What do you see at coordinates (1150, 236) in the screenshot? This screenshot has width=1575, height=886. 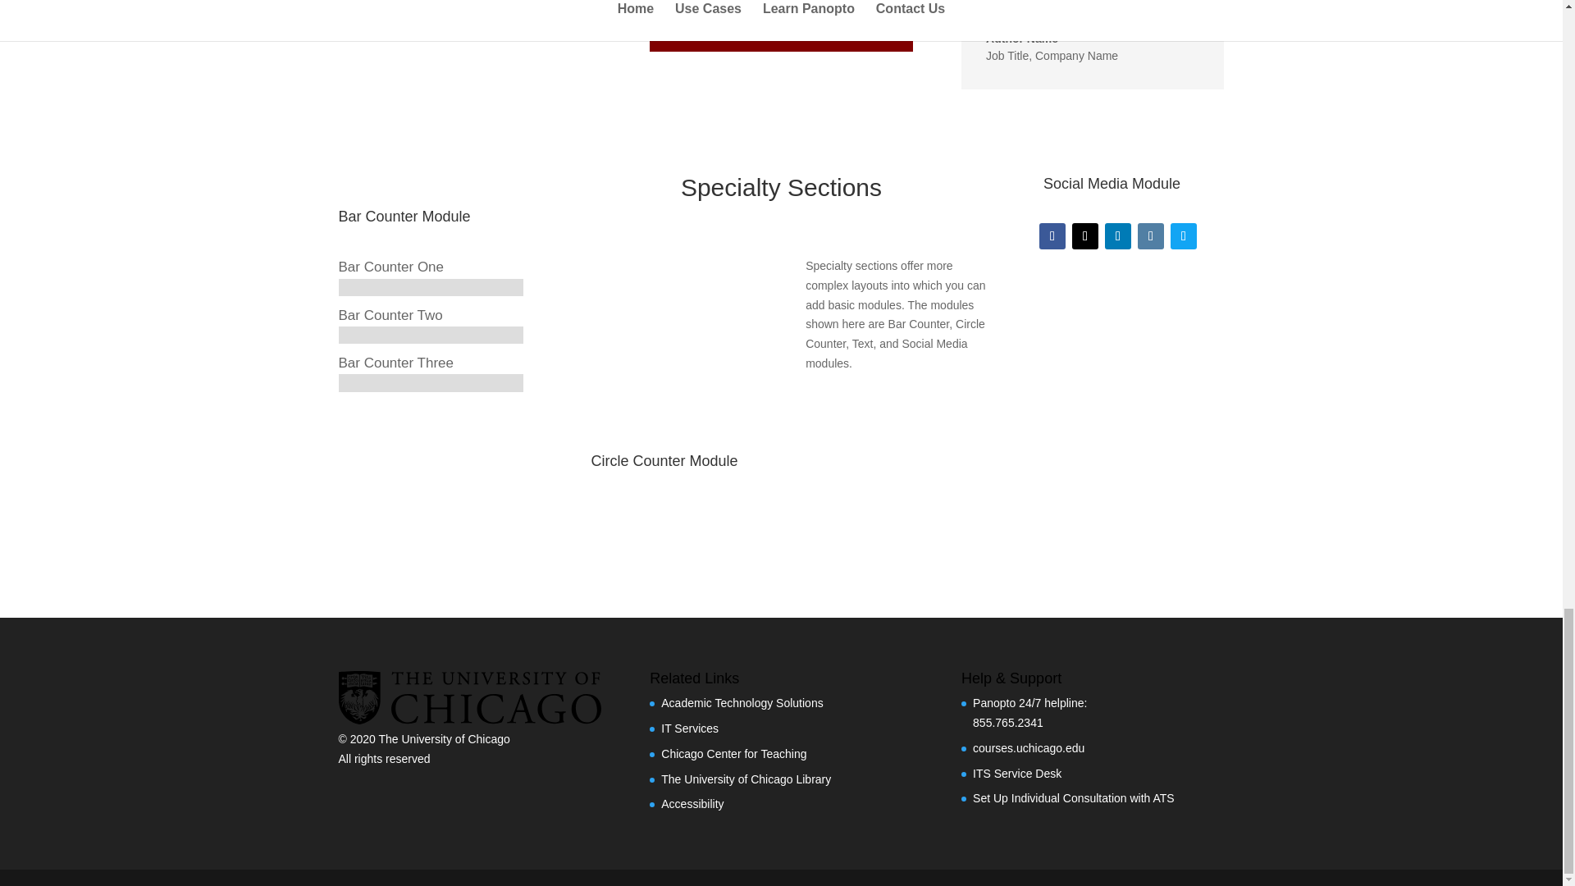 I see `Follow on Instagram` at bounding box center [1150, 236].